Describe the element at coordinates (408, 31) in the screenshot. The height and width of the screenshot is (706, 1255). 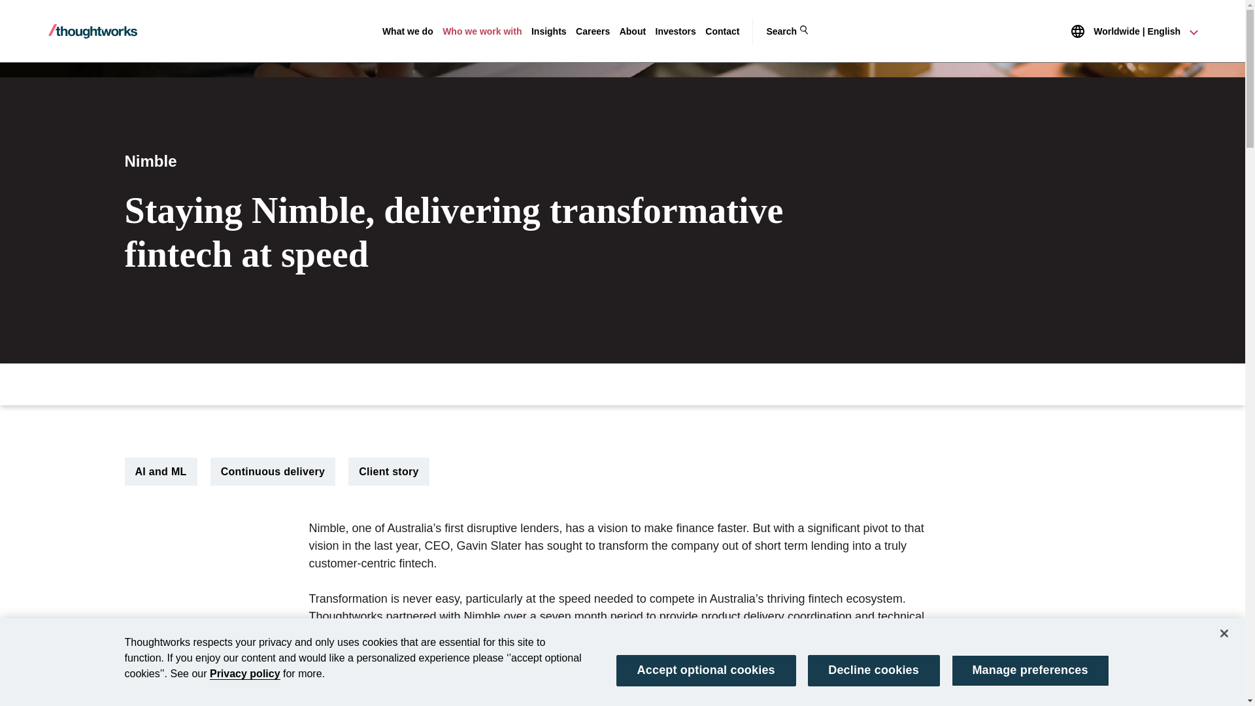
I see `What we do` at that location.